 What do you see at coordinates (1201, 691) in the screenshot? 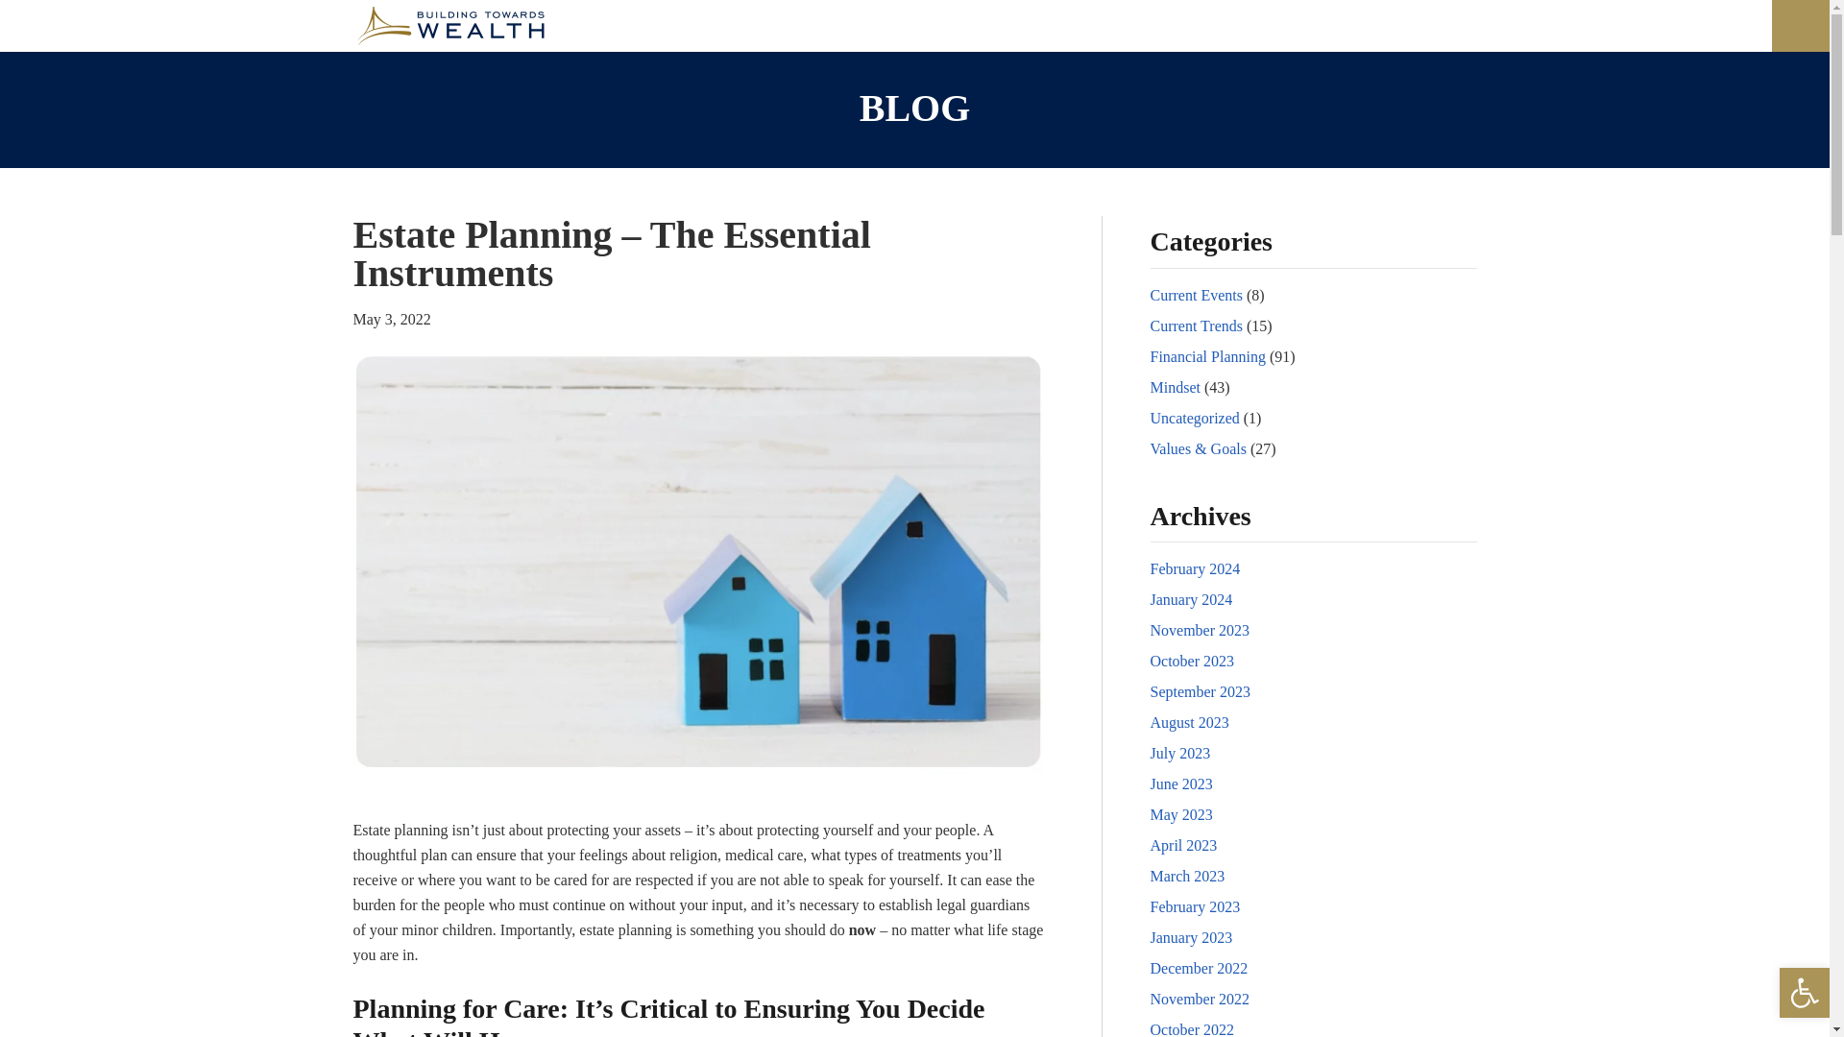
I see `September 2023` at bounding box center [1201, 691].